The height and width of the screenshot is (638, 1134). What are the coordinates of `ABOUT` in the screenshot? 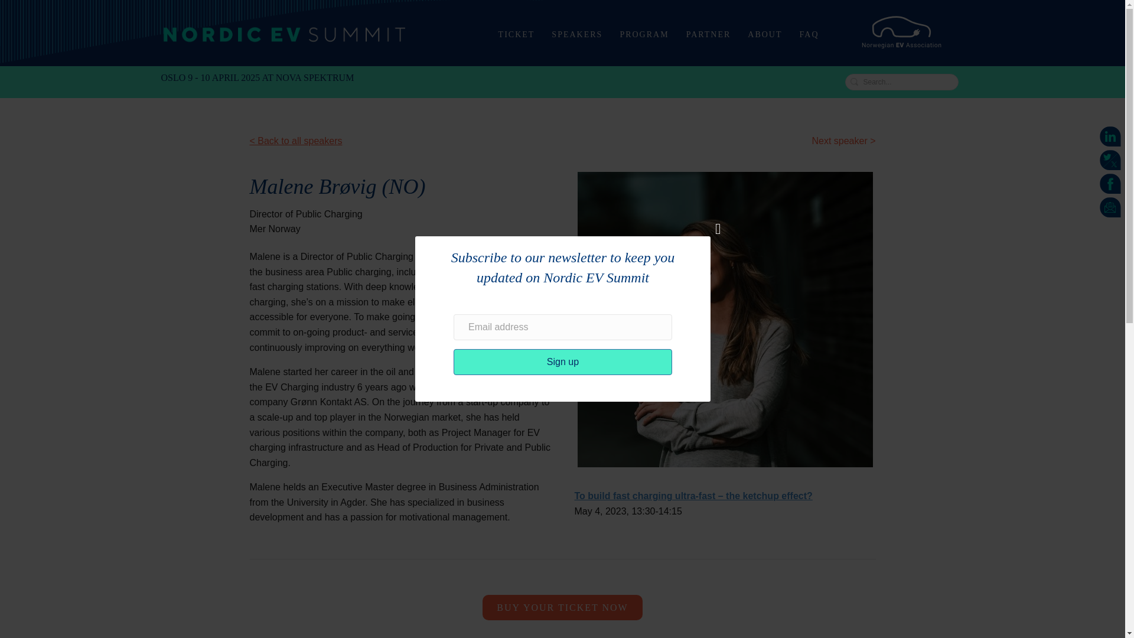 It's located at (764, 34).